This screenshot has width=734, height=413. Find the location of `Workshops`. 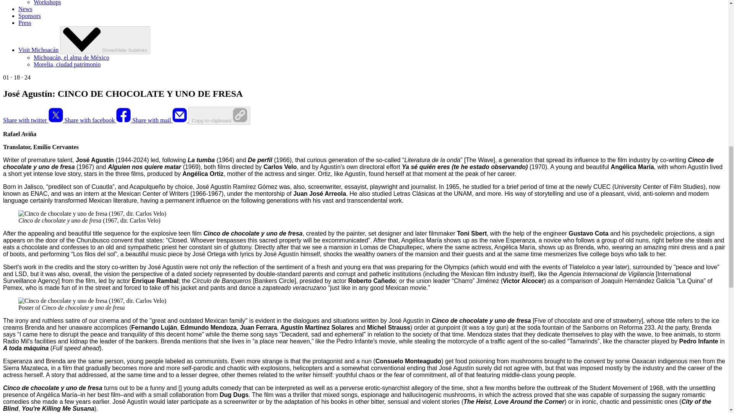

Workshops is located at coordinates (47, 3).